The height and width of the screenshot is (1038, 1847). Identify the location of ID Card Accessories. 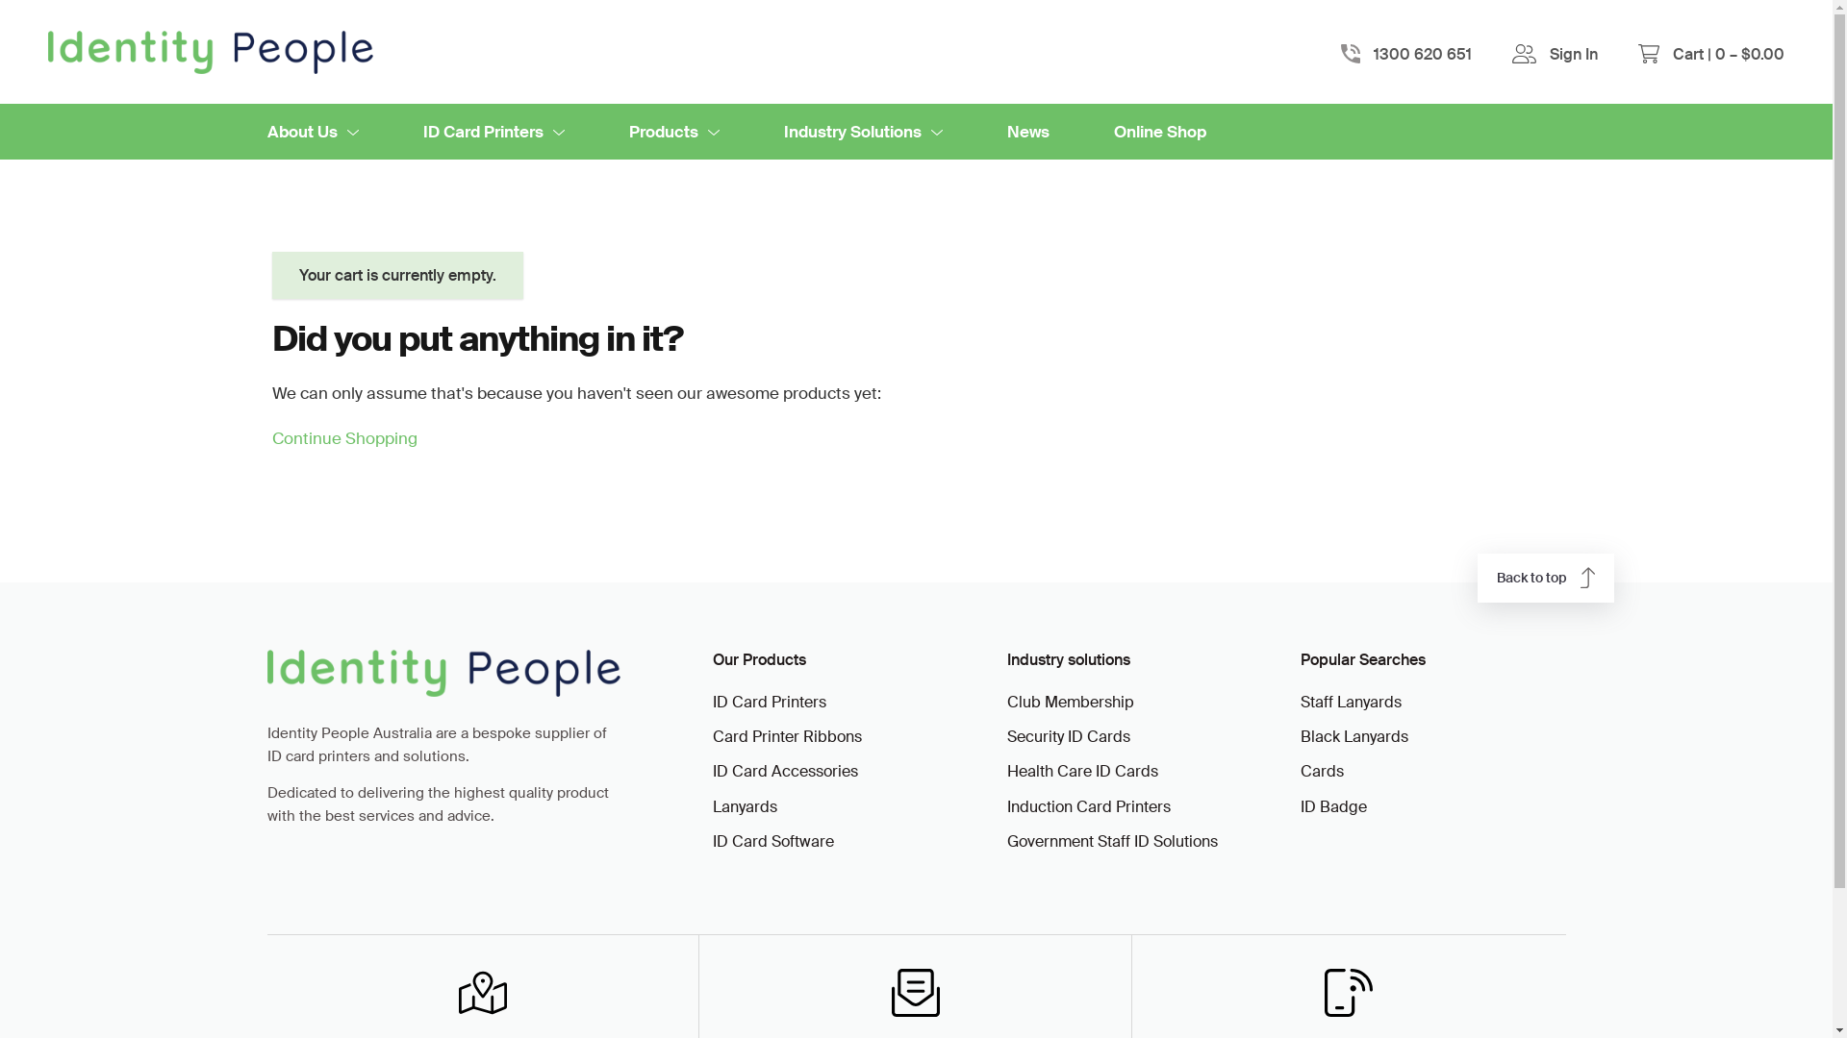
(841, 772).